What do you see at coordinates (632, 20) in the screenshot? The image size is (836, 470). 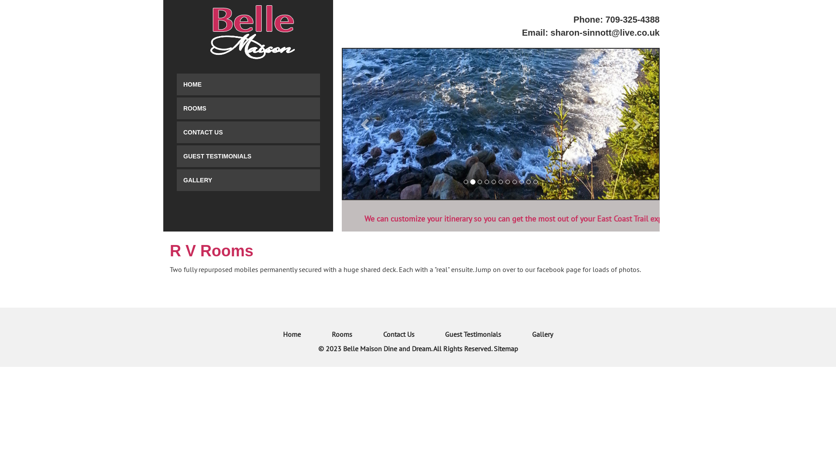 I see `709-325-4388` at bounding box center [632, 20].